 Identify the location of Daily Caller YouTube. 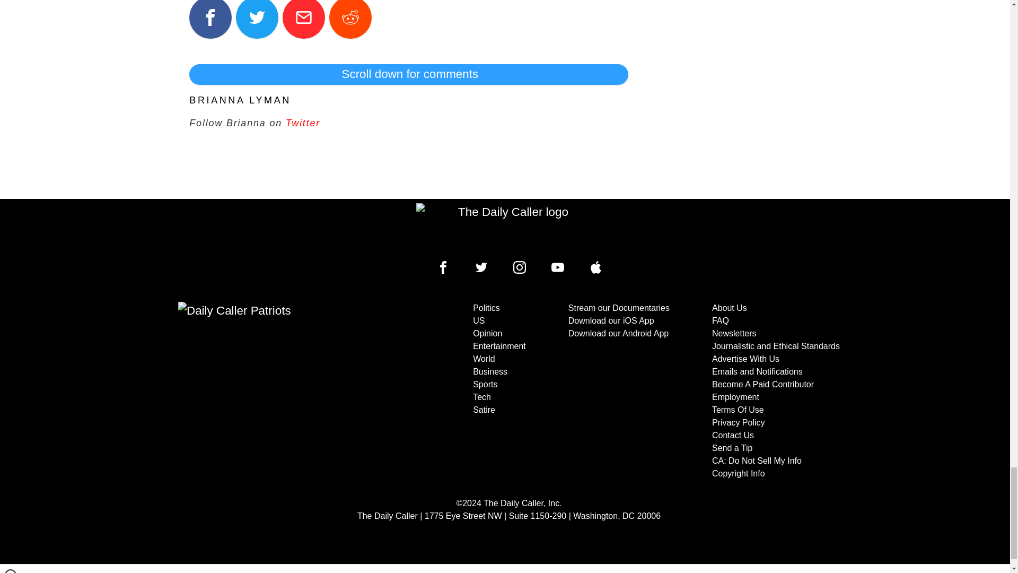
(558, 267).